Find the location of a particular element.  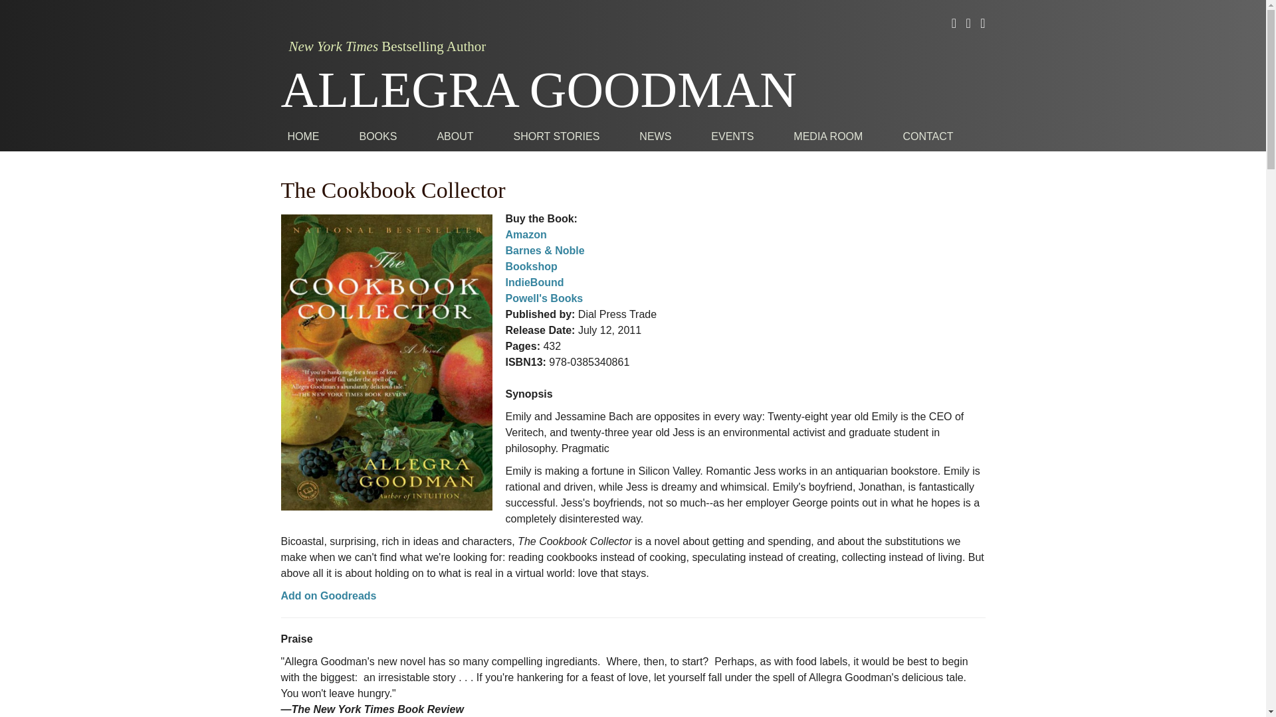

ABOUT is located at coordinates (455, 136).